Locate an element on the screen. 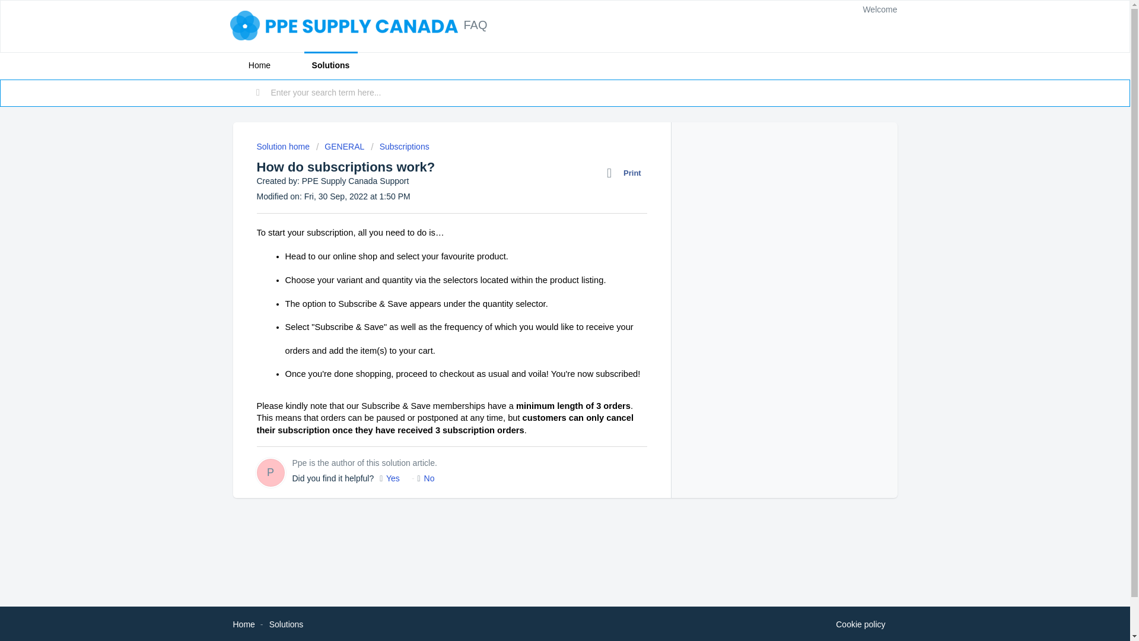  GENERAL is located at coordinates (341, 146).